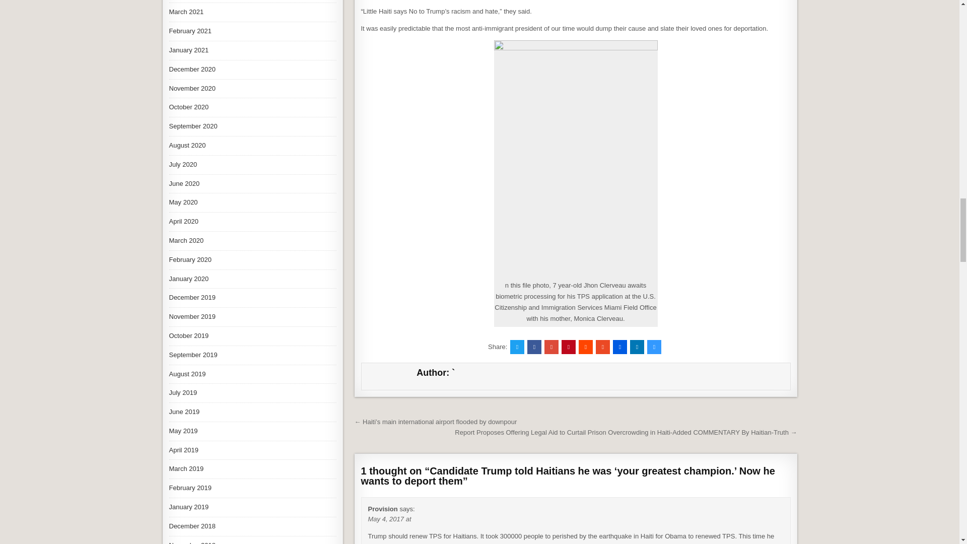  Describe the element at coordinates (619, 347) in the screenshot. I see `Share this on Digg` at that location.